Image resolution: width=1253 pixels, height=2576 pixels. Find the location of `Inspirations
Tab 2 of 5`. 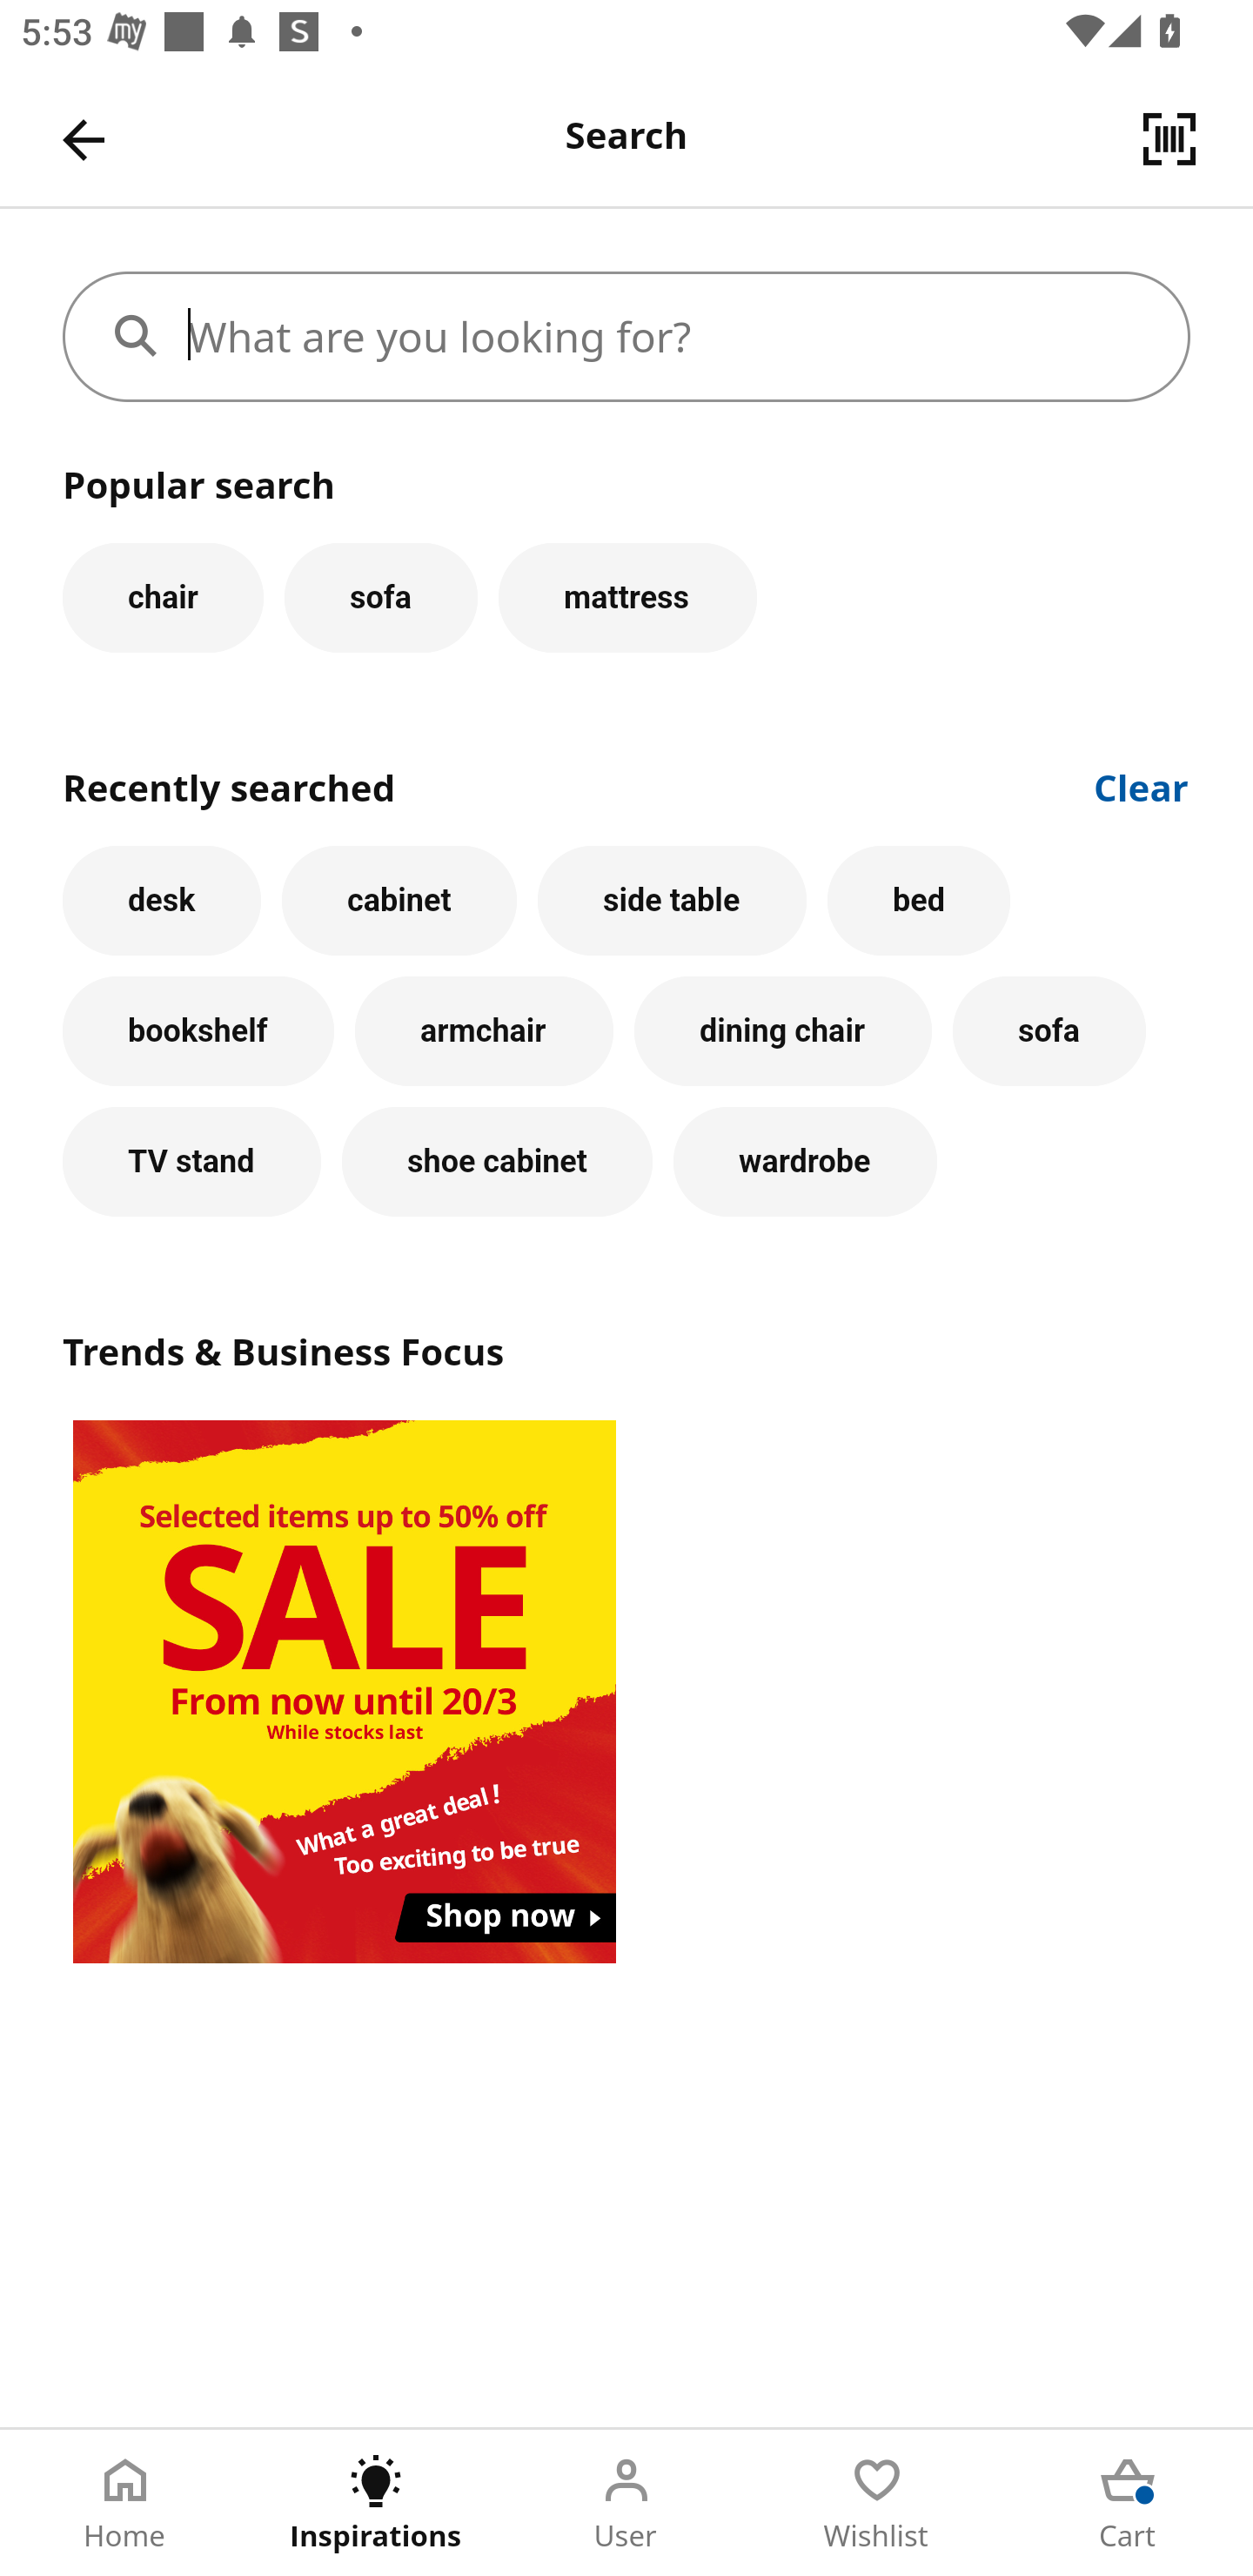

Inspirations
Tab 2 of 5 is located at coordinates (376, 2503).